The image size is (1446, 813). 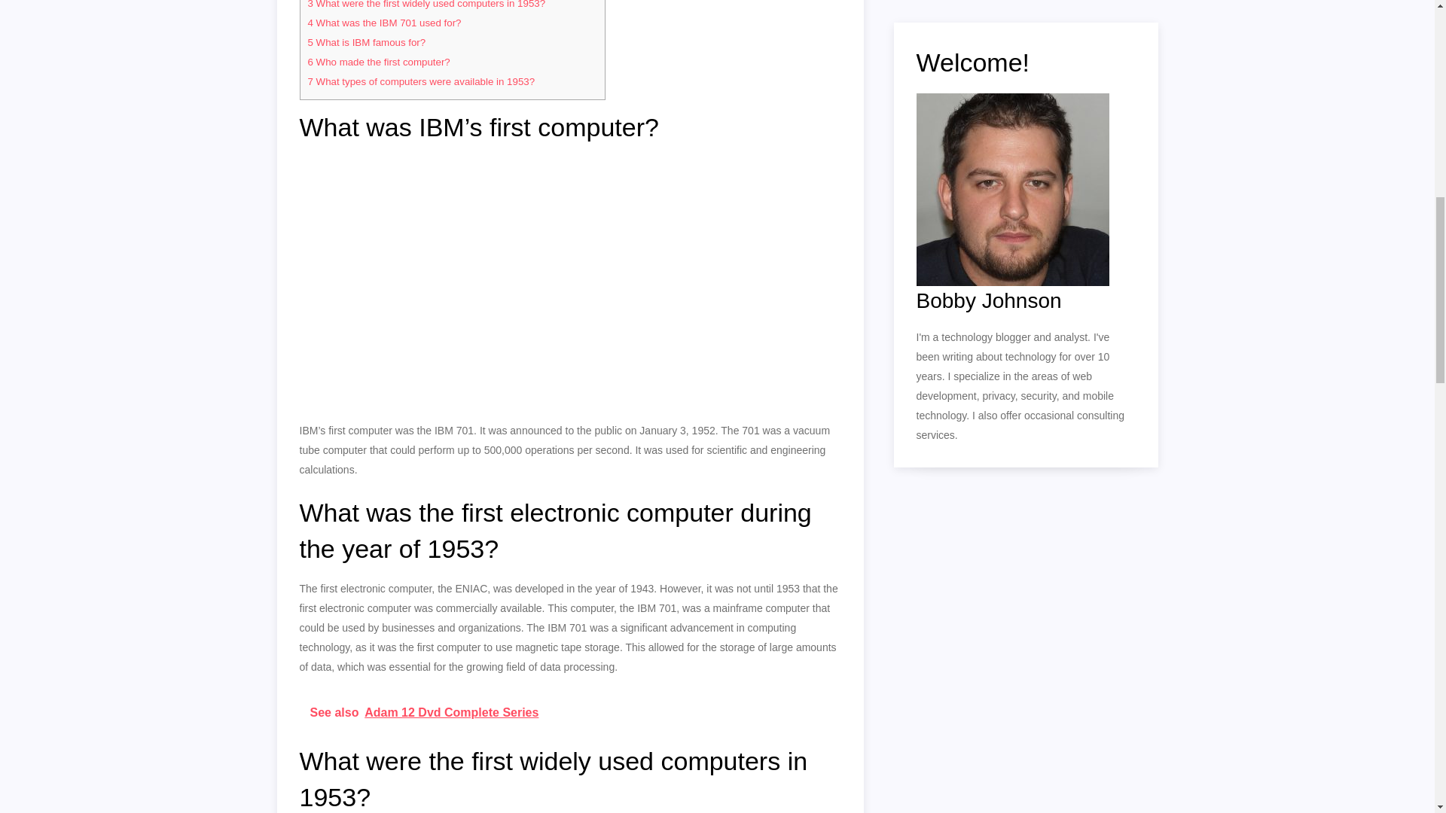 I want to click on 6 Who made the first computer?, so click(x=378, y=62).